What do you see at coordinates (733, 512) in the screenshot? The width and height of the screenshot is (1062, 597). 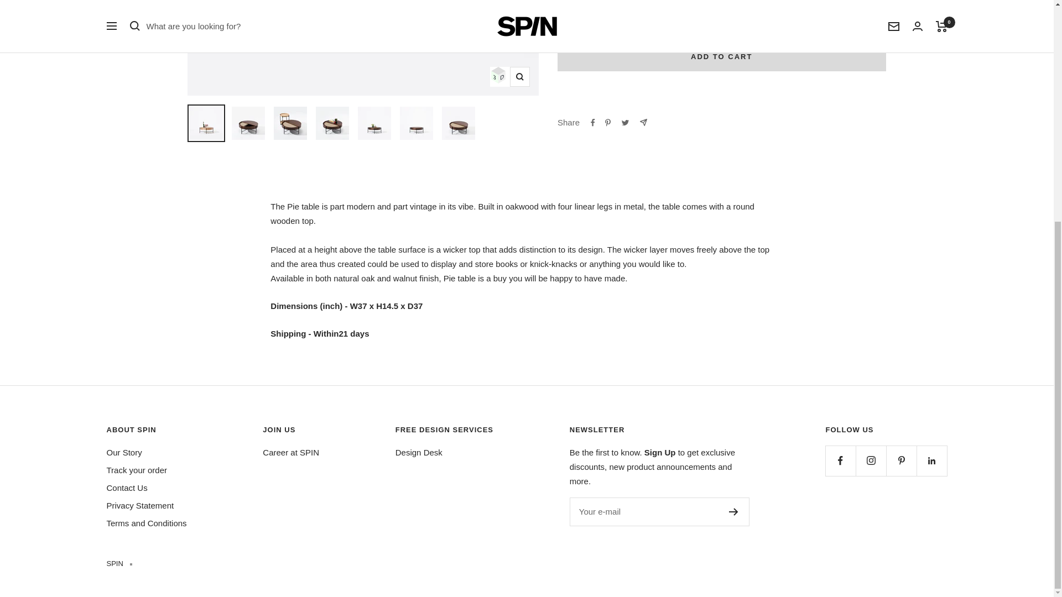 I see `Register` at bounding box center [733, 512].